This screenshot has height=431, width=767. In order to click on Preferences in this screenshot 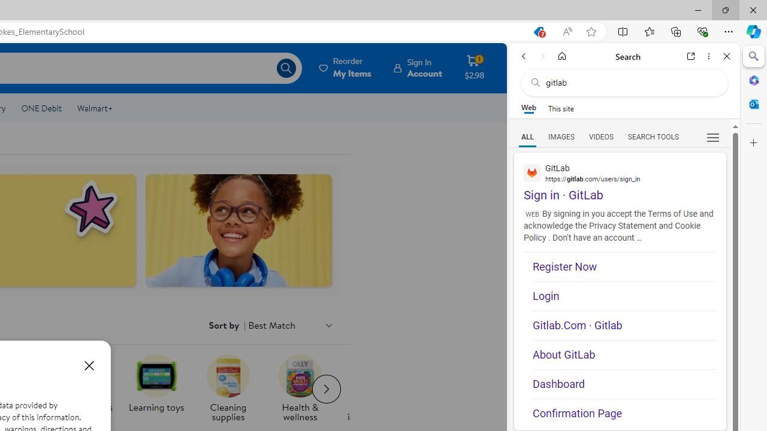, I will do `click(713, 136)`.